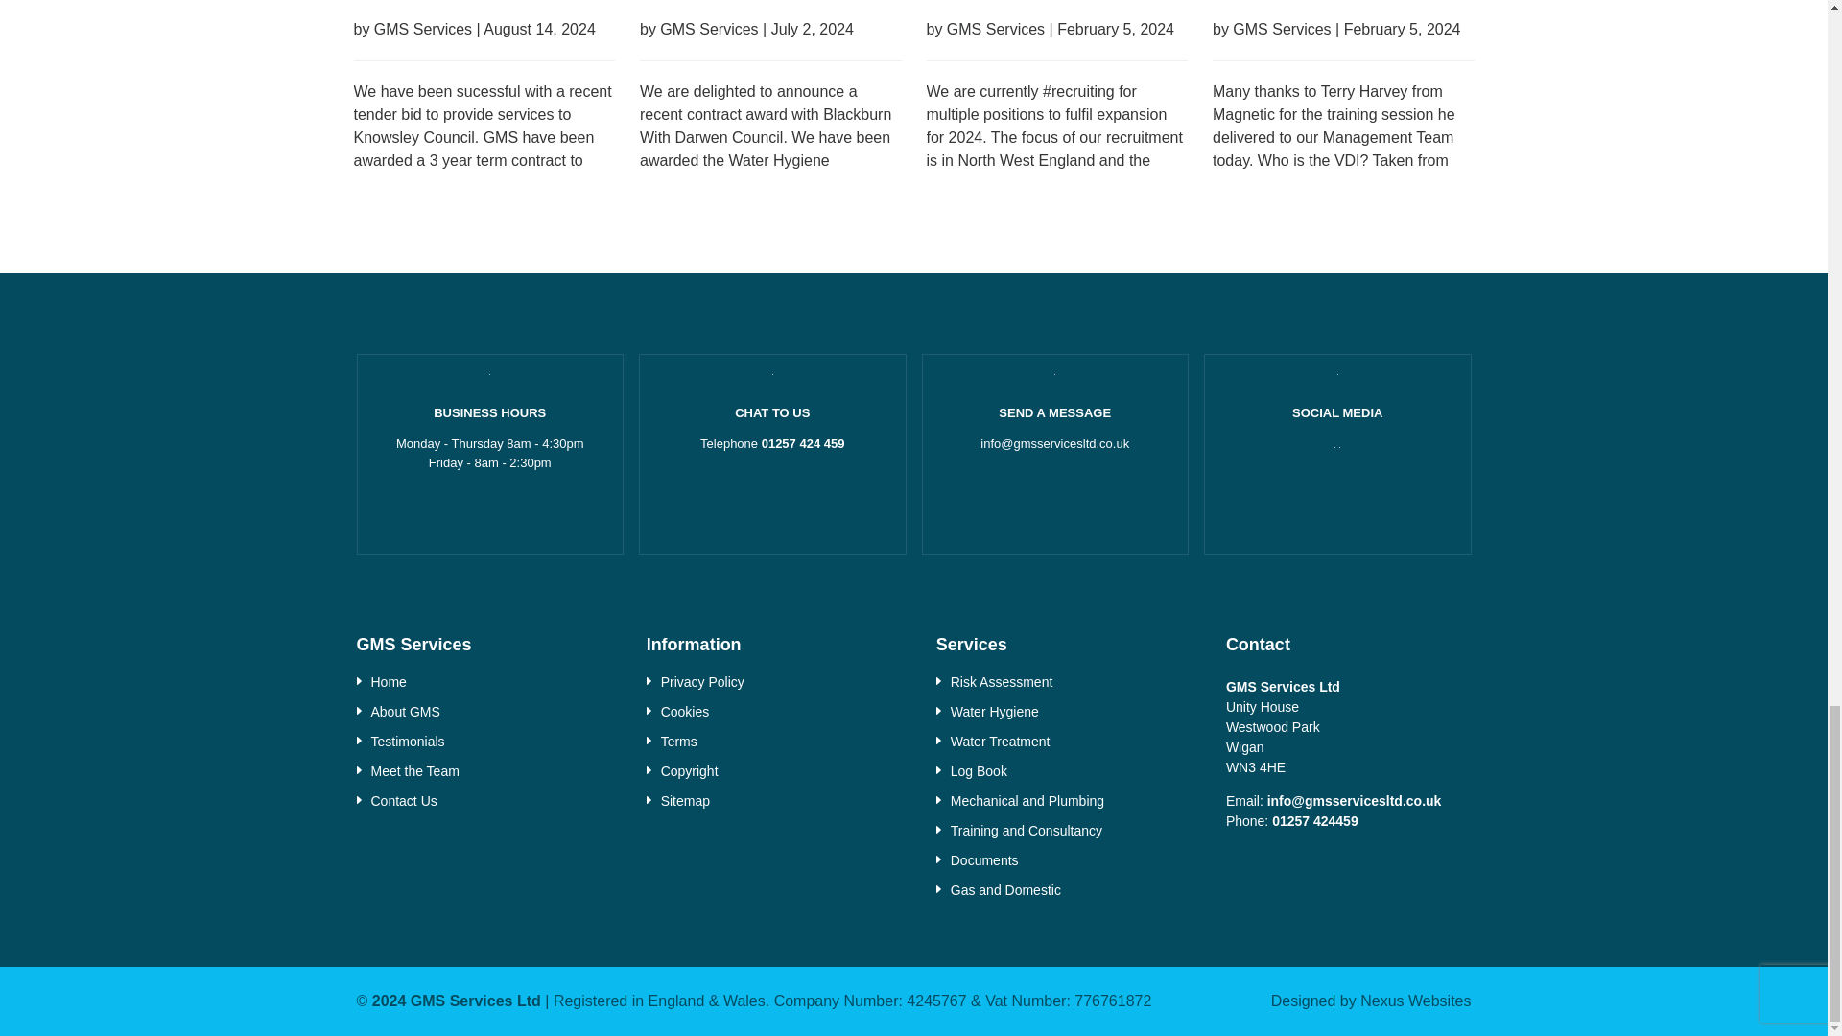 This screenshot has height=1036, width=1842. What do you see at coordinates (770, 39) in the screenshot?
I see `Contract Win!` at bounding box center [770, 39].